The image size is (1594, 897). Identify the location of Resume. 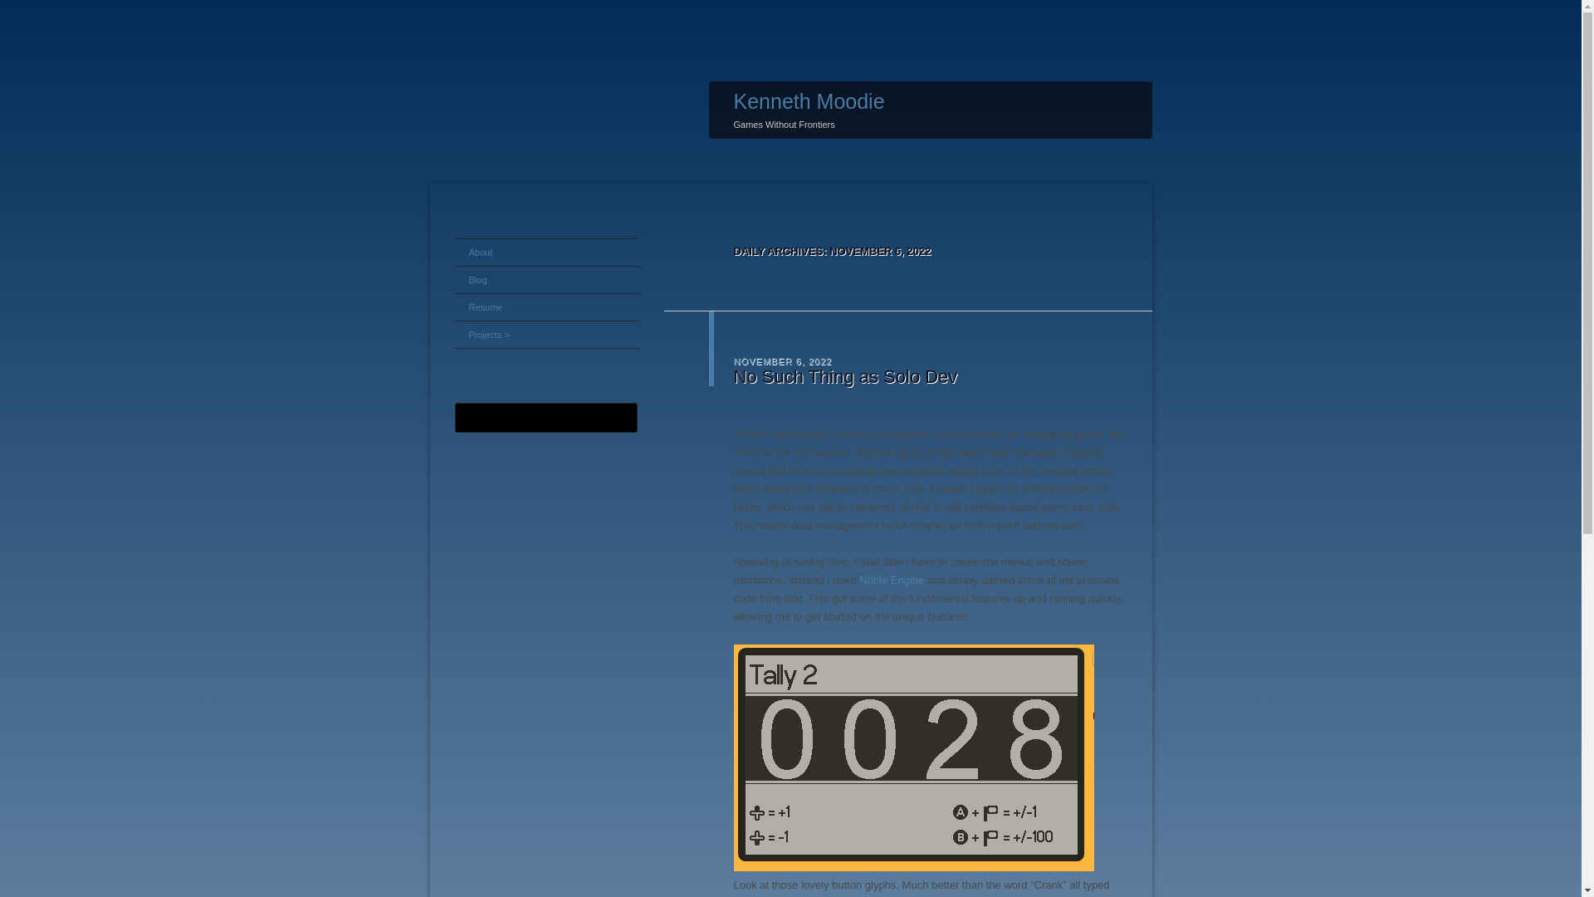
(546, 307).